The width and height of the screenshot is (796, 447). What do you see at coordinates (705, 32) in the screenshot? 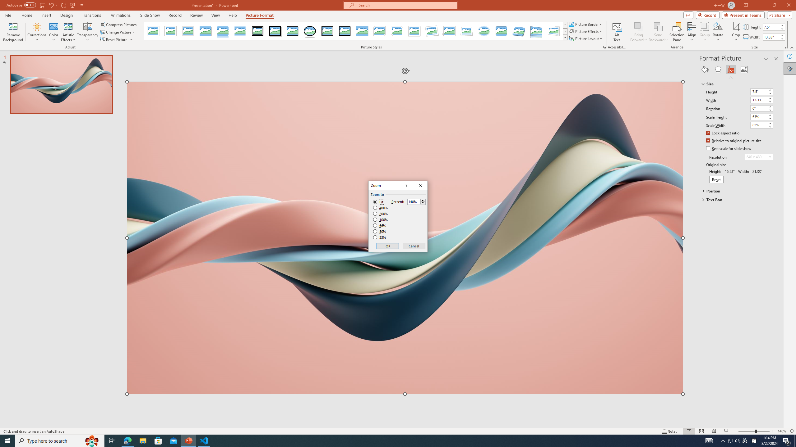
I see `Group` at bounding box center [705, 32].